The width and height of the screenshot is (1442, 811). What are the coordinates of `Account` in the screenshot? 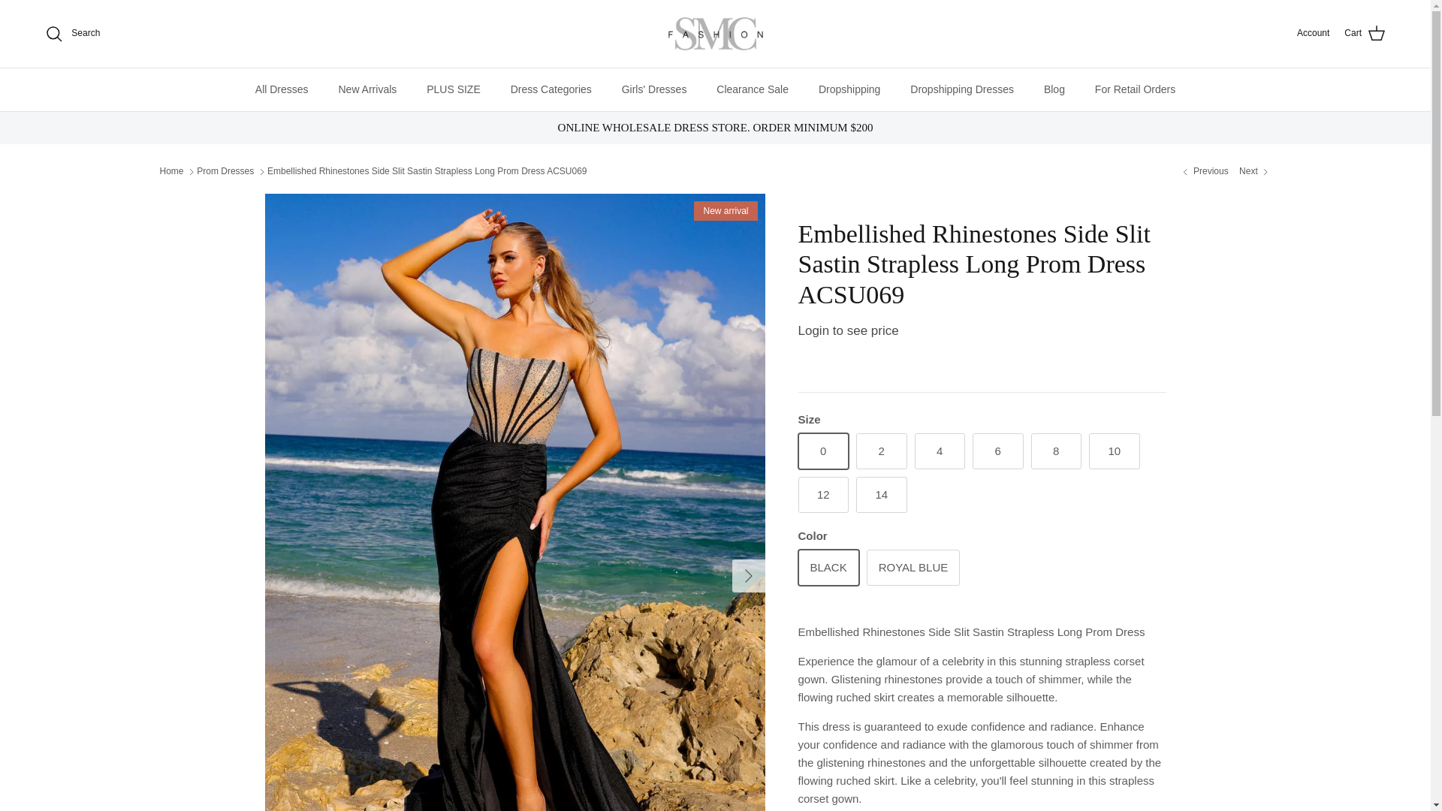 It's located at (1313, 33).